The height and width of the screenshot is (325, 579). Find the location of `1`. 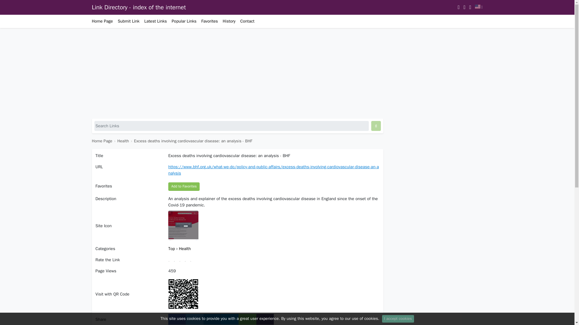

1 is located at coordinates (171, 259).